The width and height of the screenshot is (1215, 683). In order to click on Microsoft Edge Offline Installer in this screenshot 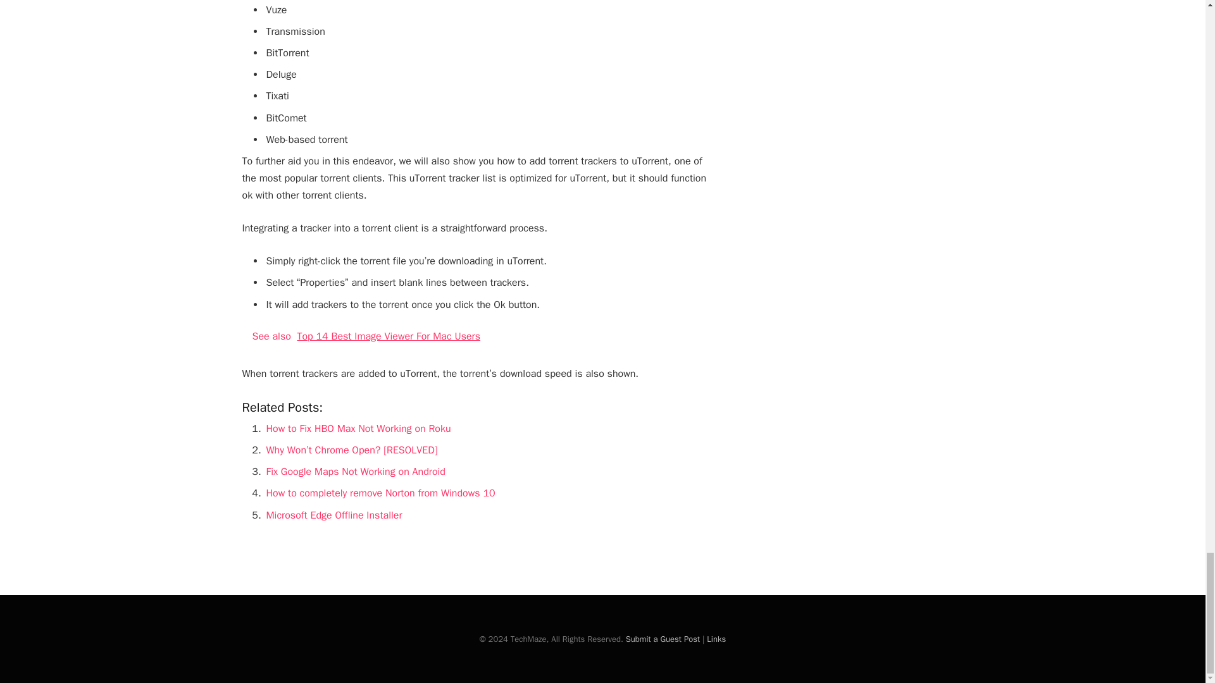, I will do `click(334, 515)`.